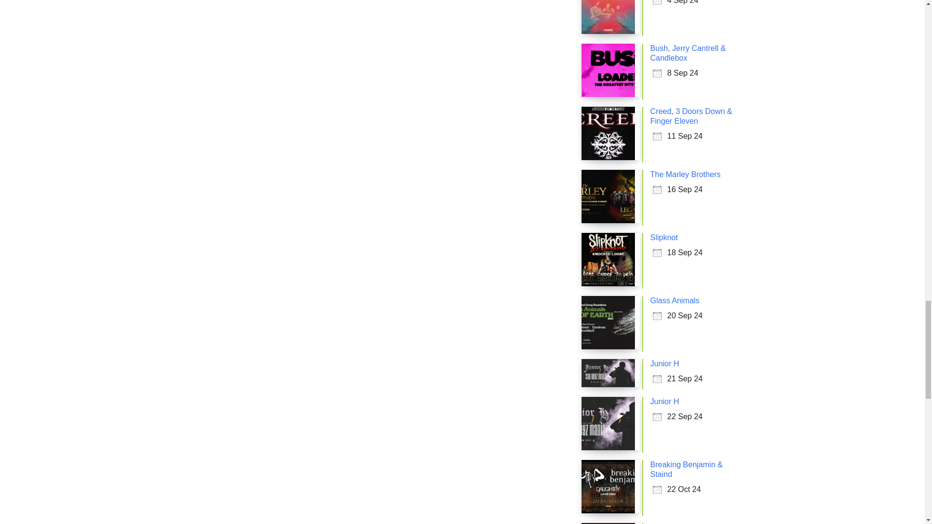  Describe the element at coordinates (665, 363) in the screenshot. I see `Junior H` at that location.